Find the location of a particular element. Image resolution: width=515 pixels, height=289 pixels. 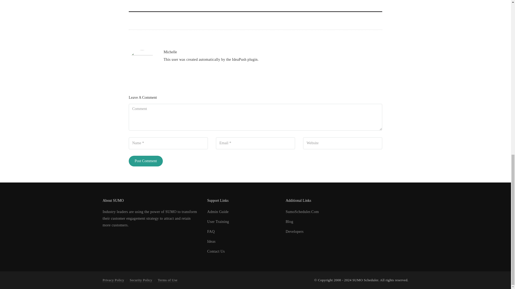

Contact Us is located at coordinates (216, 252).